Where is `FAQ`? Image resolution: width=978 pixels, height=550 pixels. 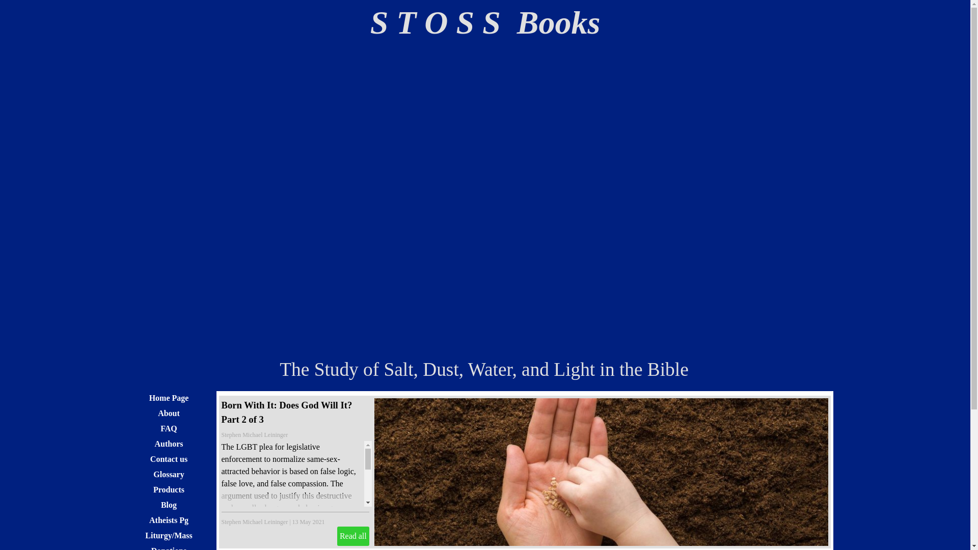
FAQ is located at coordinates (169, 429).